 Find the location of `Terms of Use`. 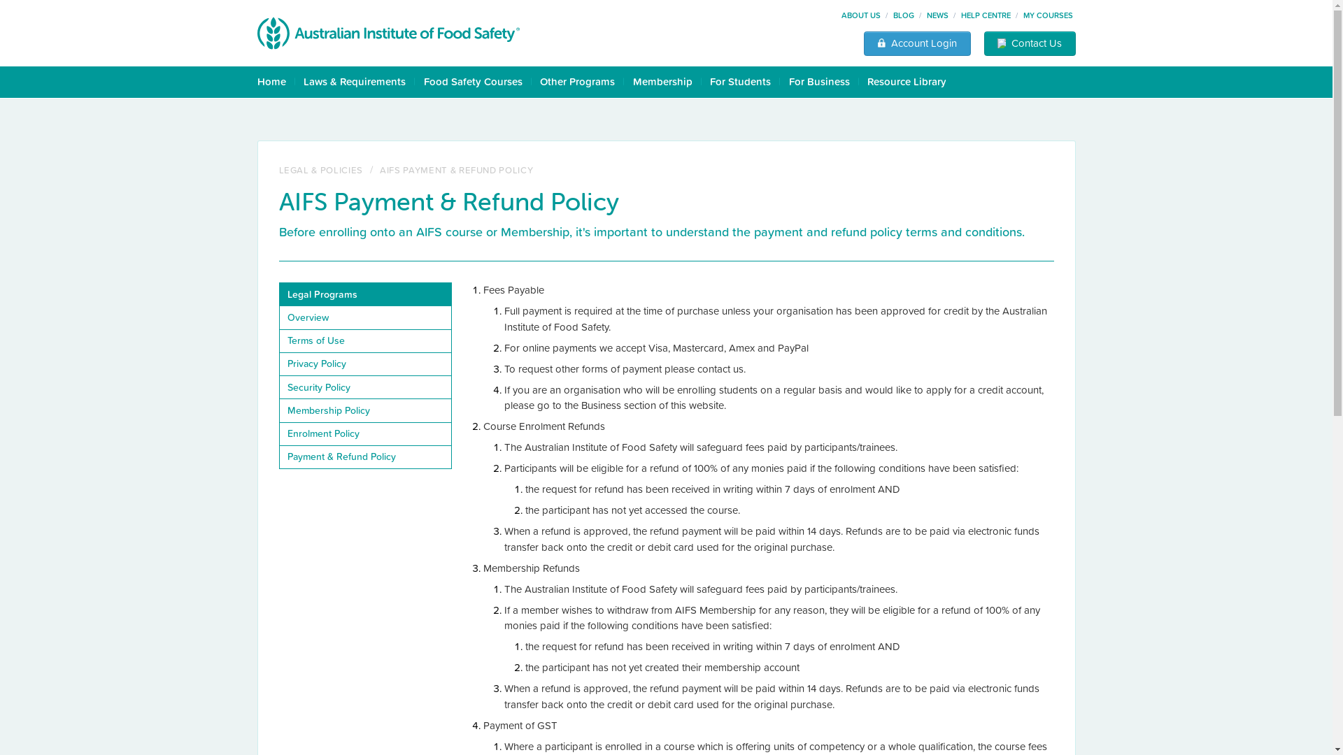

Terms of Use is located at coordinates (365, 341).